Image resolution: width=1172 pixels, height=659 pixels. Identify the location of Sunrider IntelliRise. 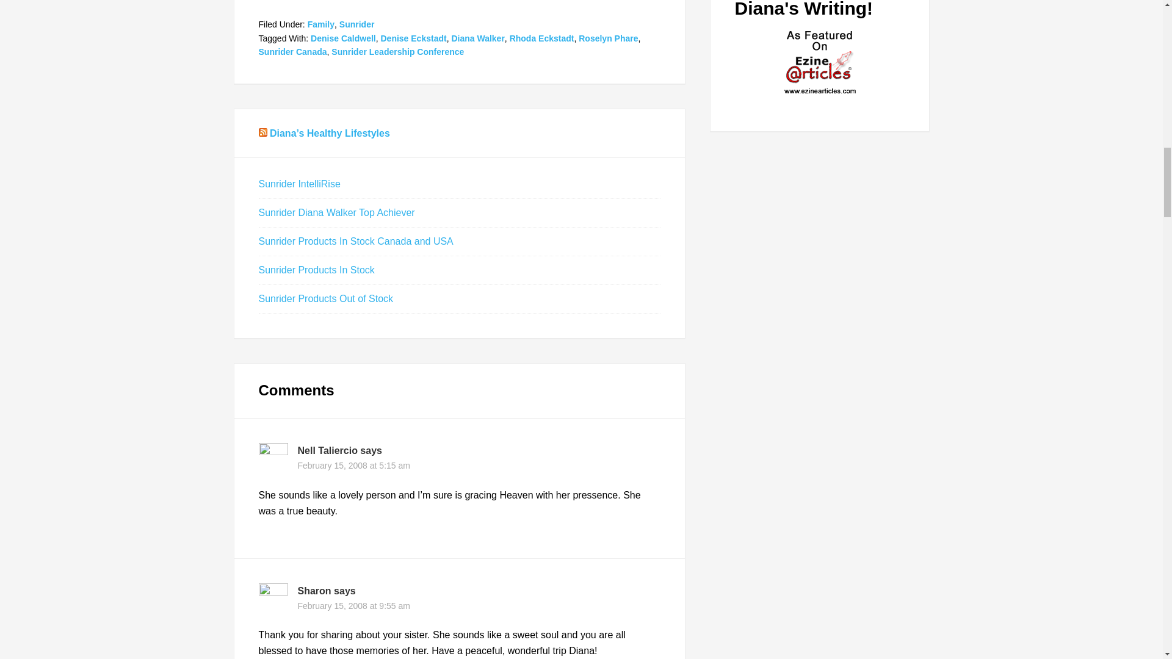
(300, 183).